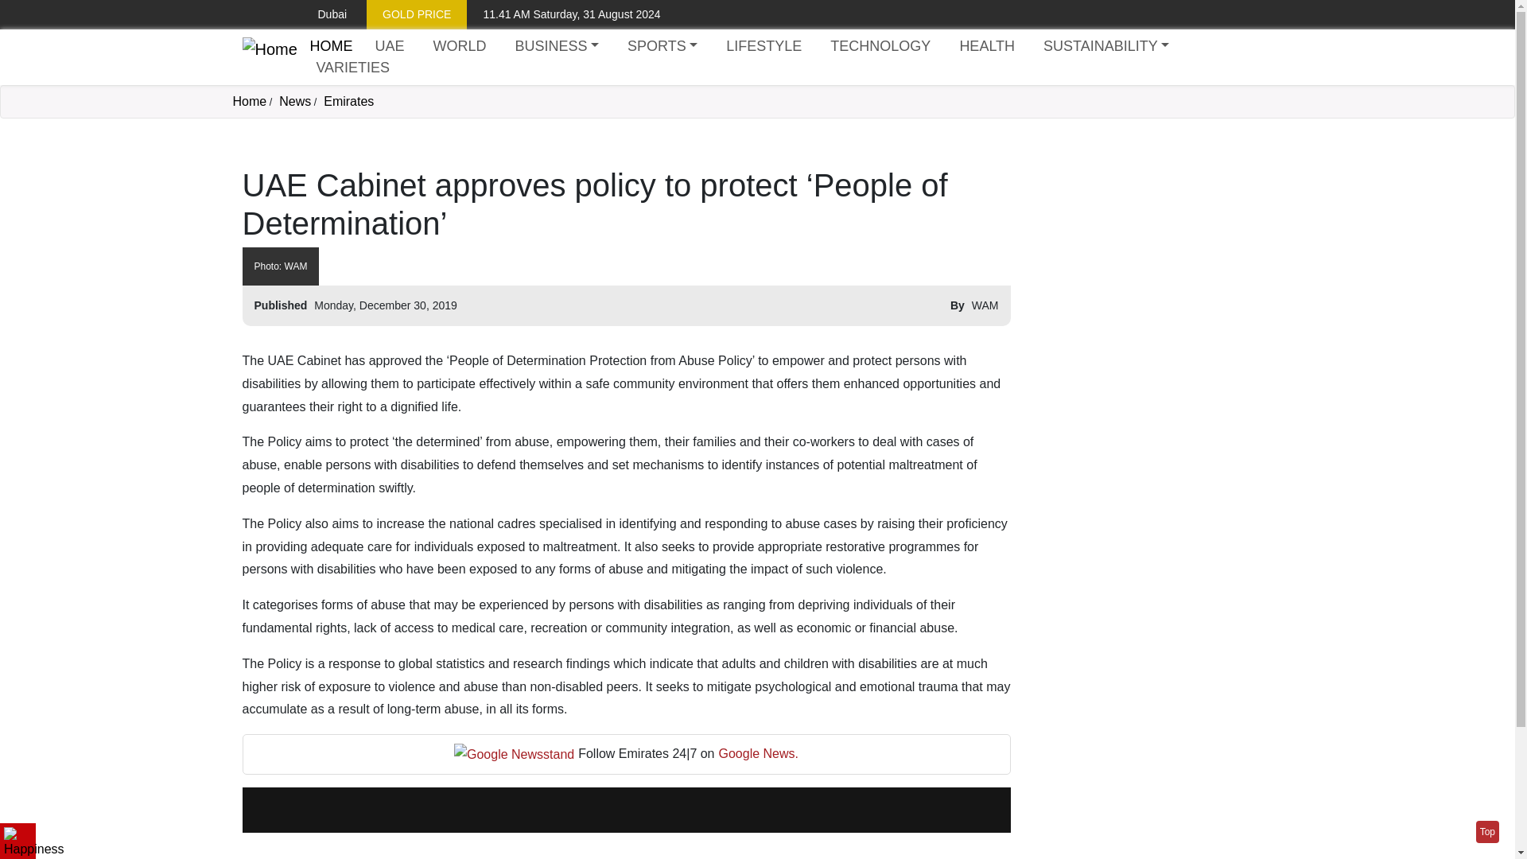  Describe the element at coordinates (389, 46) in the screenshot. I see `UAE` at that location.